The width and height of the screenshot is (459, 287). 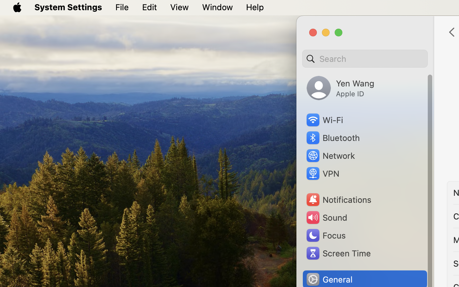 What do you see at coordinates (329, 279) in the screenshot?
I see `General` at bounding box center [329, 279].